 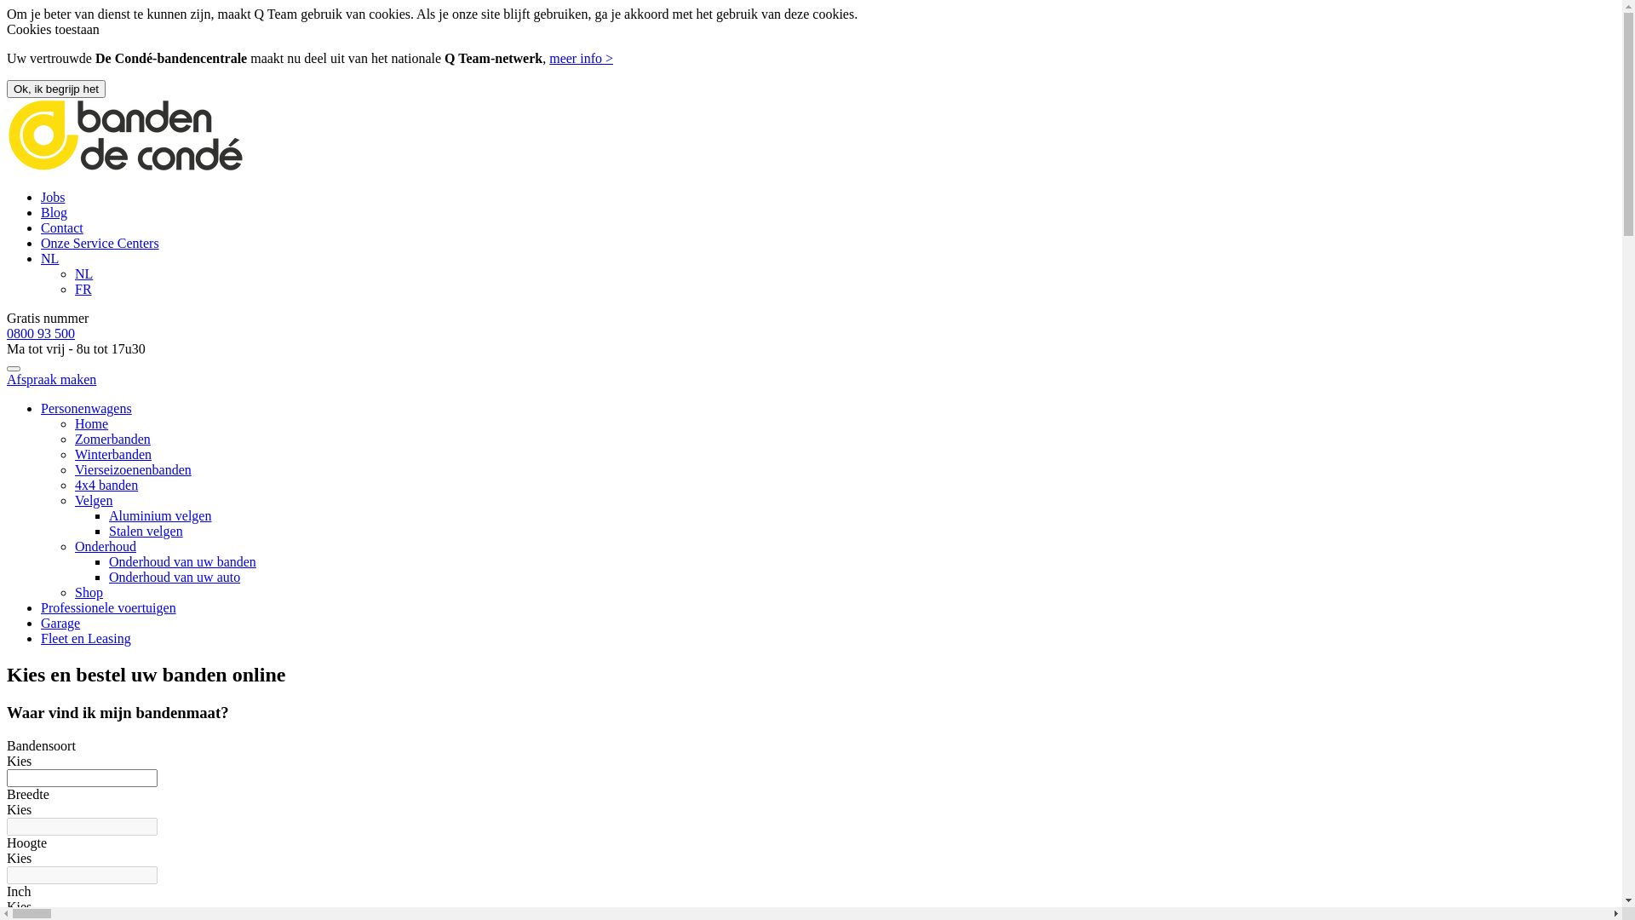 I want to click on Afspraak maken, so click(x=51, y=380).